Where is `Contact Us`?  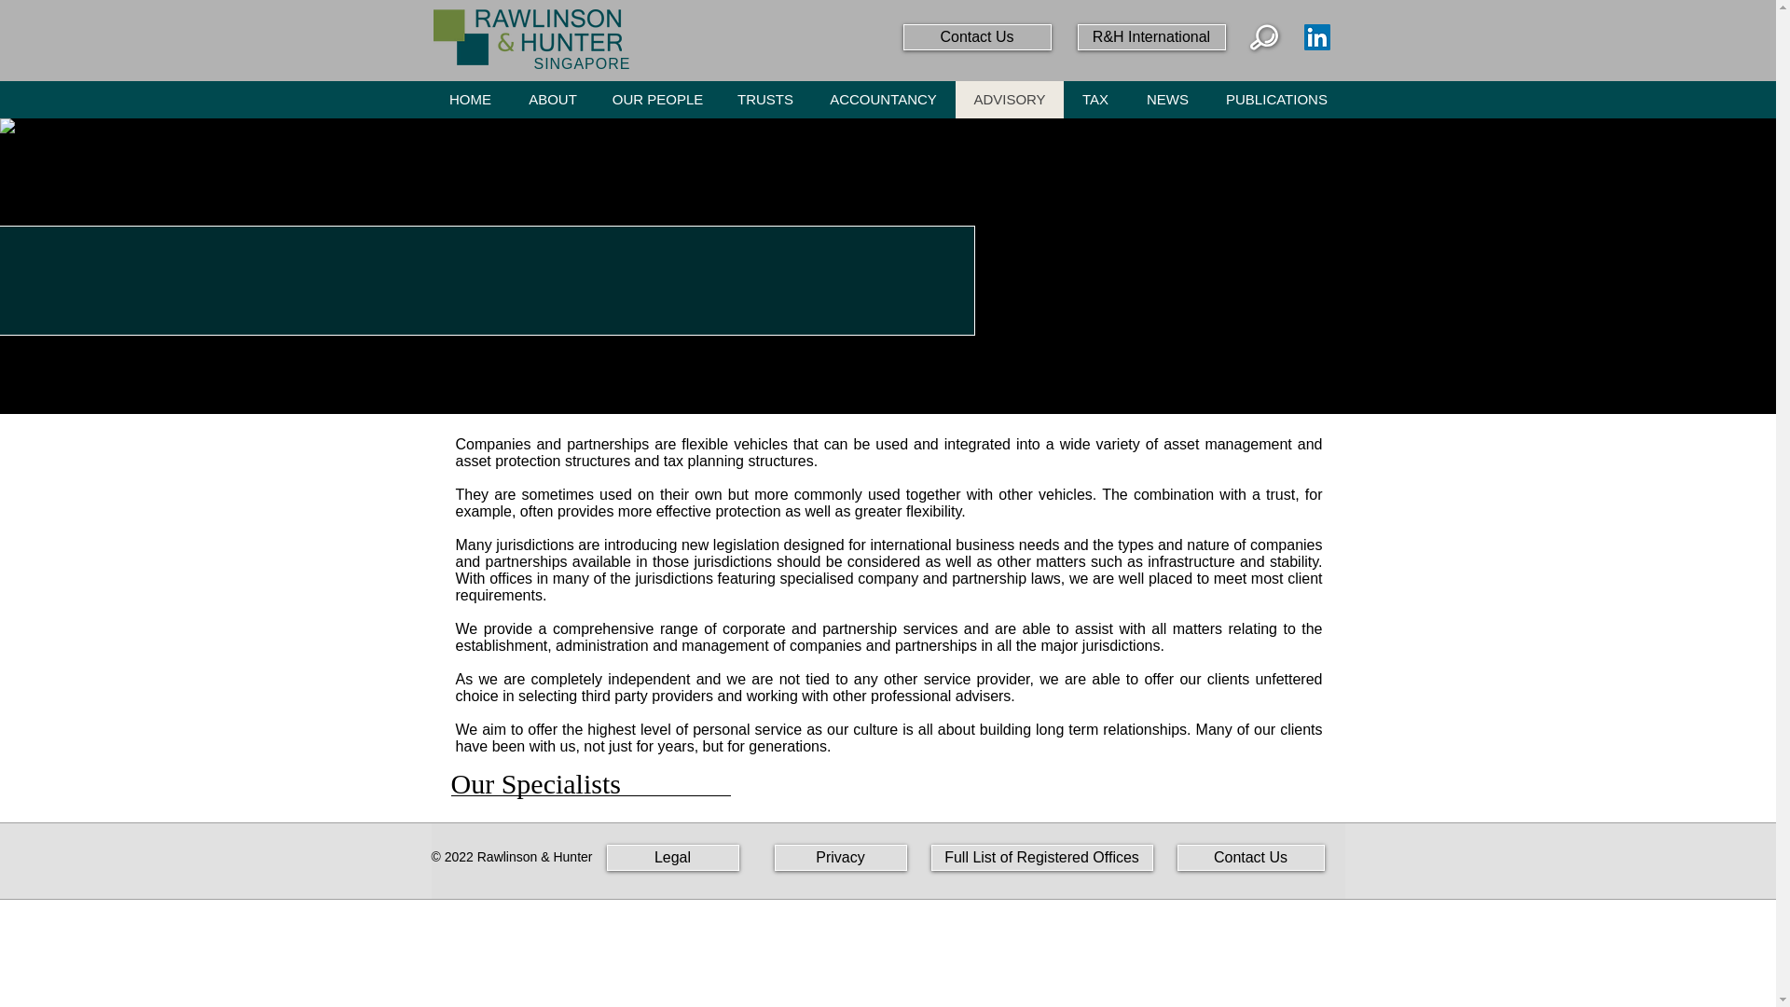
Contact Us is located at coordinates (1249, 858).